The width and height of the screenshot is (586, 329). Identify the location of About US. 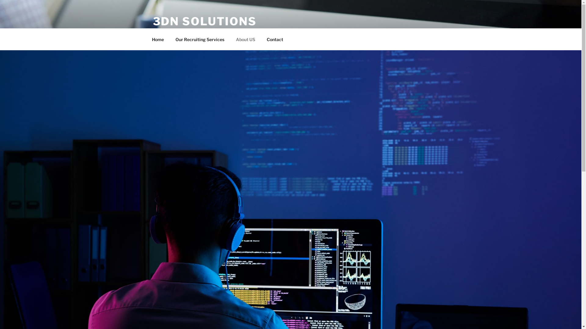
(246, 39).